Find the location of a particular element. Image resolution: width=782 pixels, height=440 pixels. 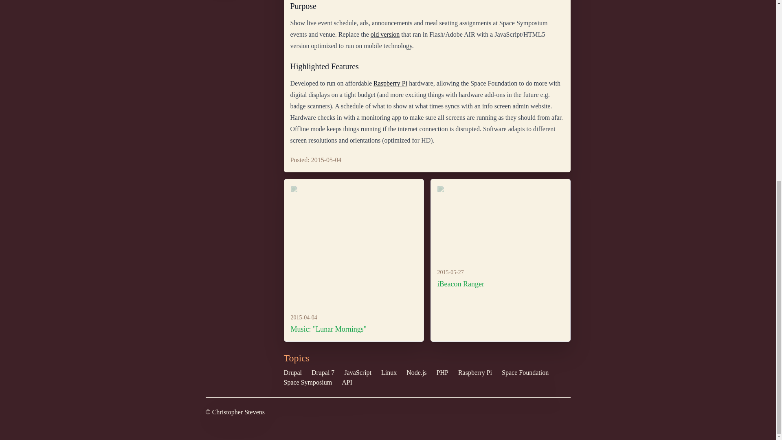

Node.js is located at coordinates (416, 372).